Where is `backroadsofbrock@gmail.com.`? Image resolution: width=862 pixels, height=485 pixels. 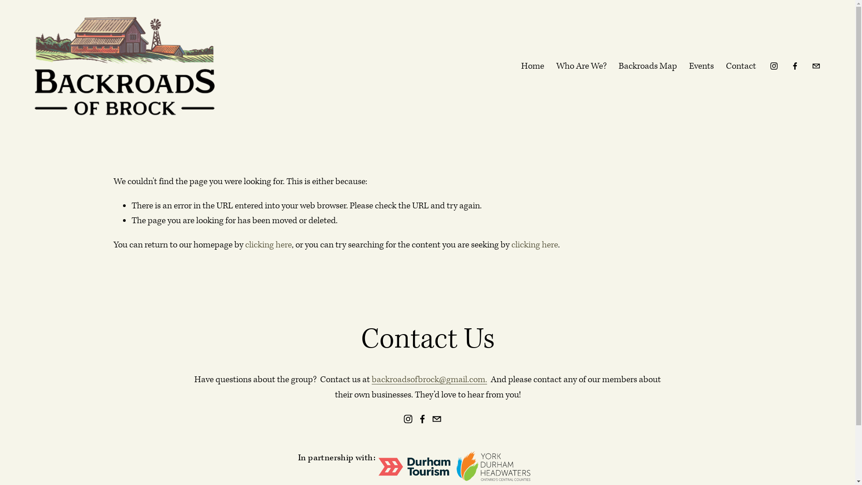
backroadsofbrock@gmail.com. is located at coordinates (429, 380).